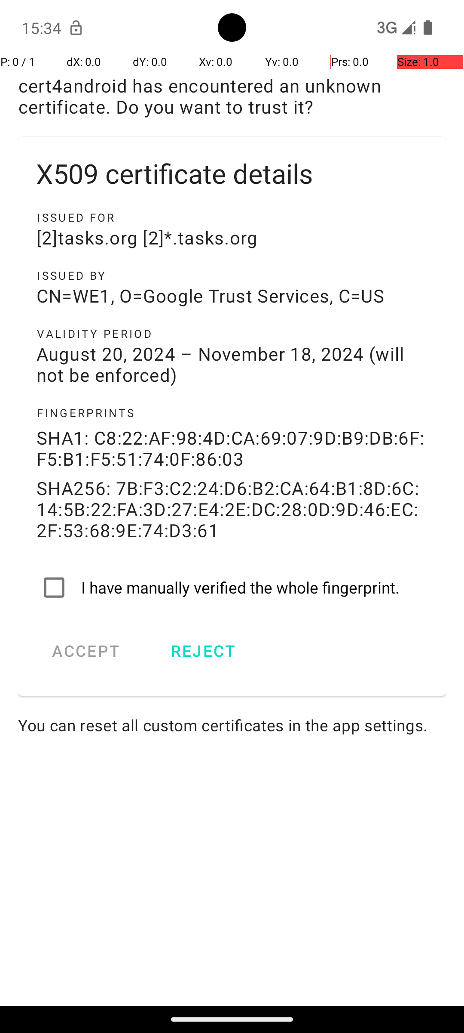  Describe the element at coordinates (232, 509) in the screenshot. I see `SHA256: 7B:F3:C2:24:D6:B2:CA:64:B1:8D:6C:14:5B:22:FA:3D:27:E4:2E:DC:28:0D:9D:46:EC:2F:53:68:9E:74:D3:61` at that location.